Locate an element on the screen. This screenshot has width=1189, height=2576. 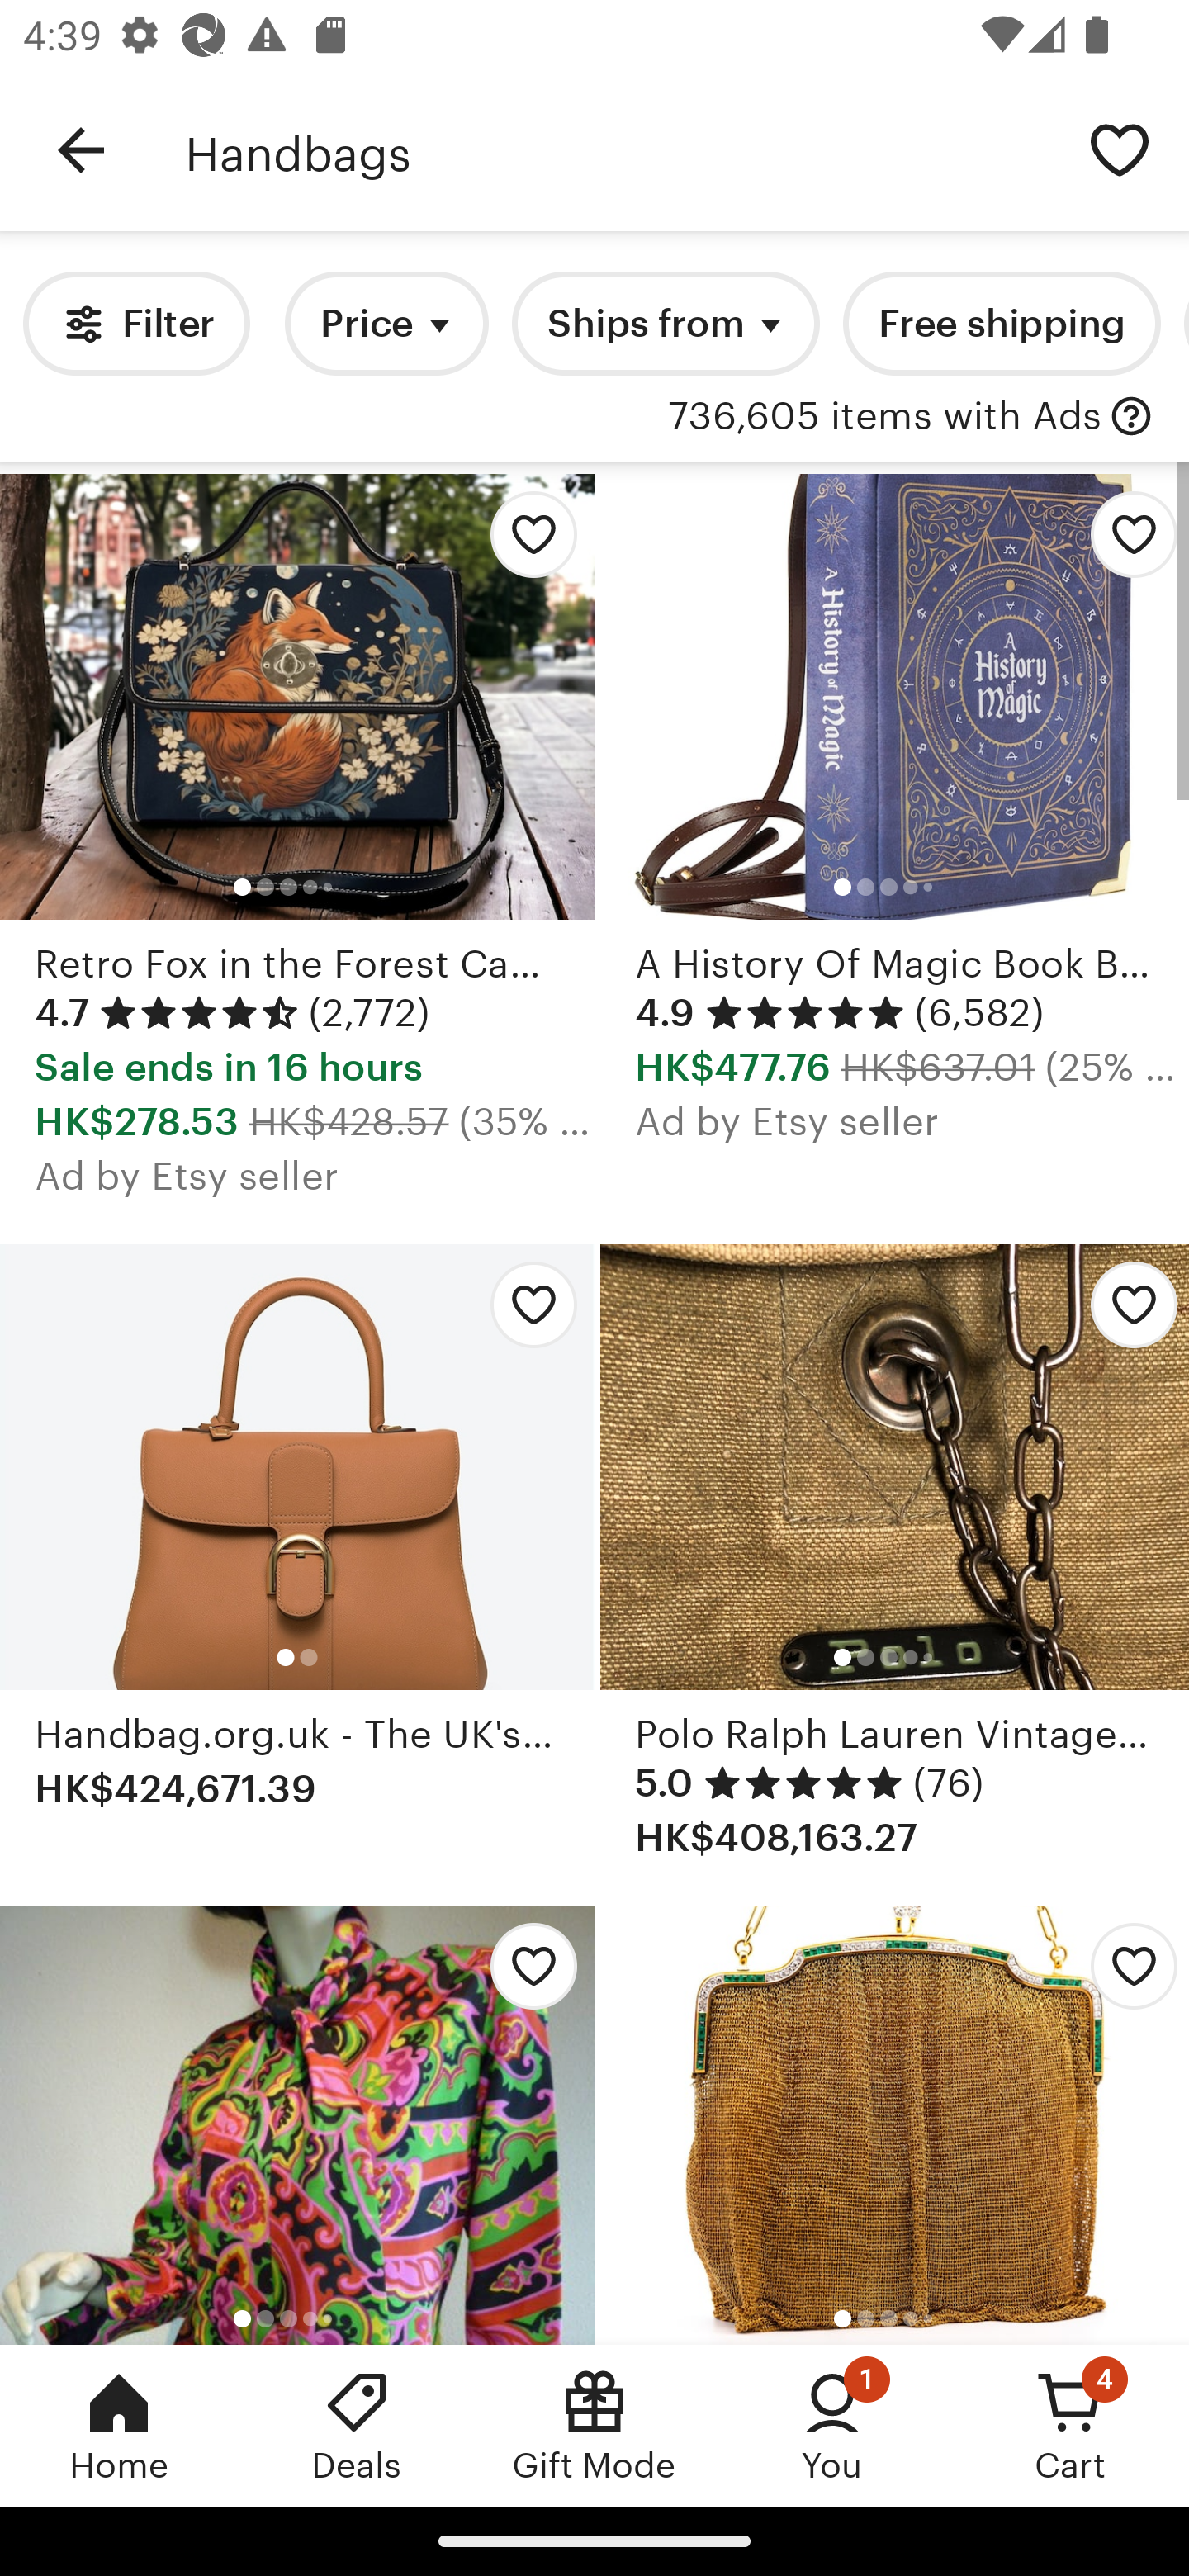
with Ads is located at coordinates (1131, 417).